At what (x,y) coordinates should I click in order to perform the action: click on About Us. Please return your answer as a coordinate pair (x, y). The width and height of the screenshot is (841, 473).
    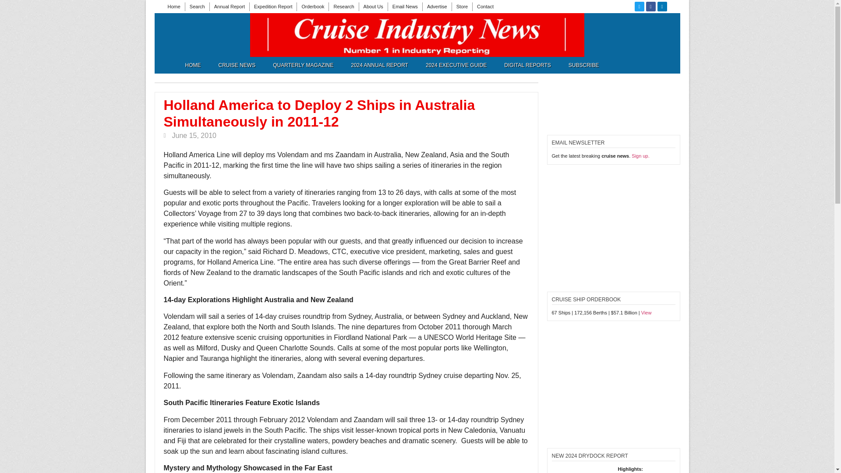
    Looking at the image, I should click on (373, 6).